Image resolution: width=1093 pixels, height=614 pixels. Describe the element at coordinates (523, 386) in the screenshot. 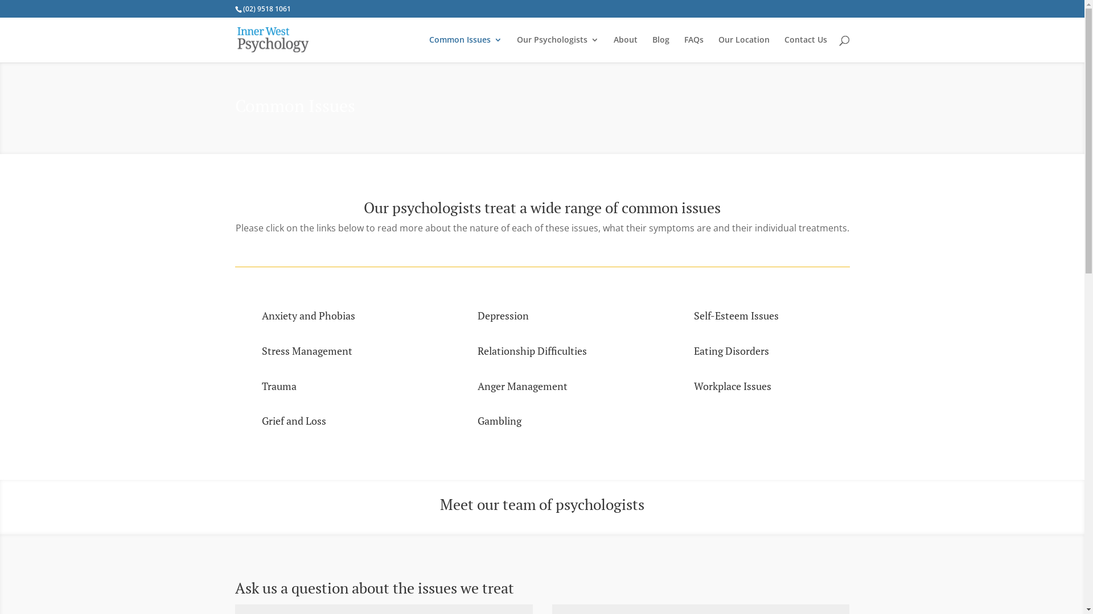

I see `Anger Management` at that location.